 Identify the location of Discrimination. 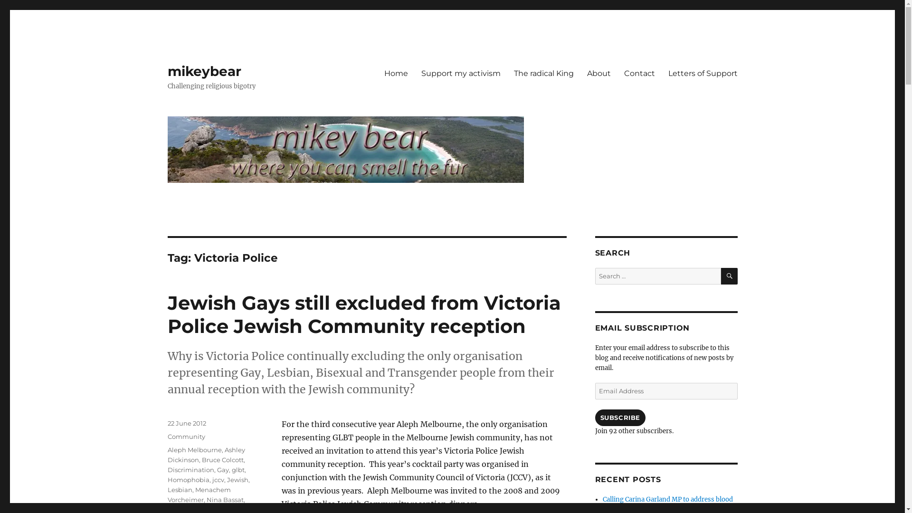
(190, 470).